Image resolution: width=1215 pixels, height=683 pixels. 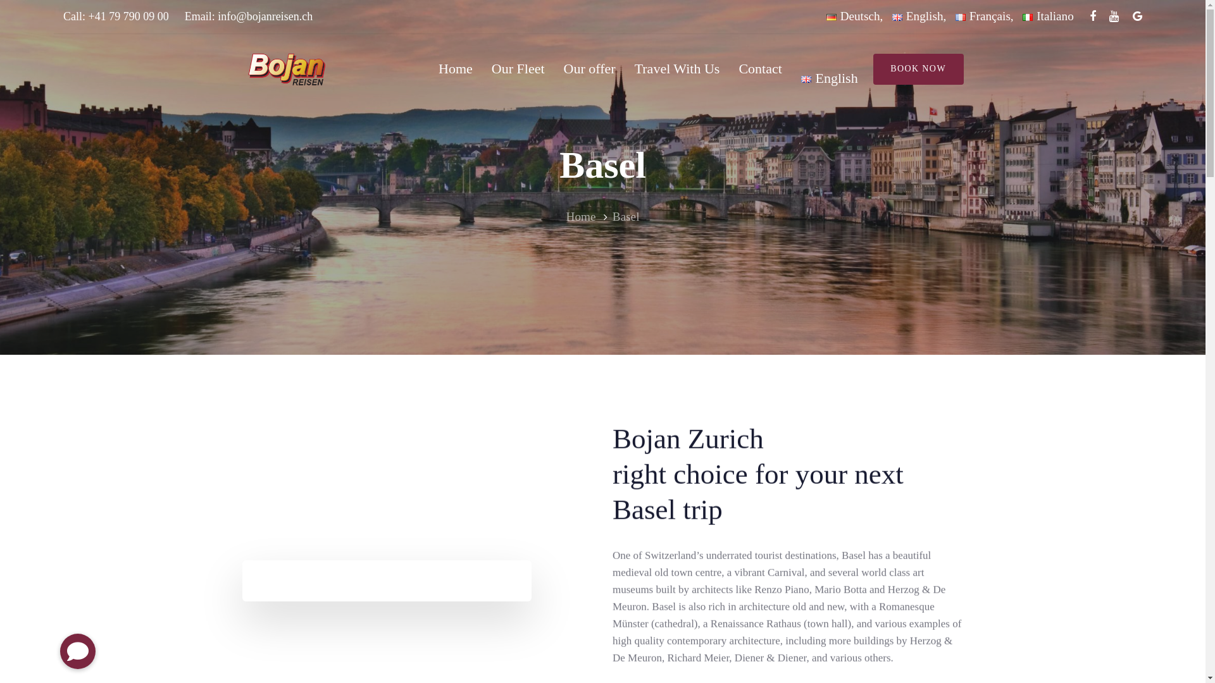 What do you see at coordinates (825, 70) in the screenshot?
I see `English` at bounding box center [825, 70].